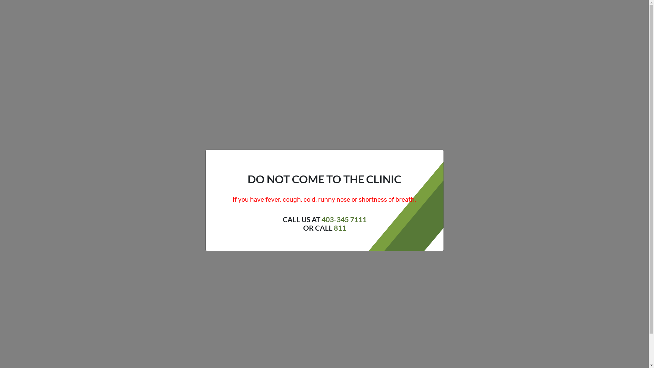  Describe the element at coordinates (136, 15) in the screenshot. I see `Gallery` at that location.